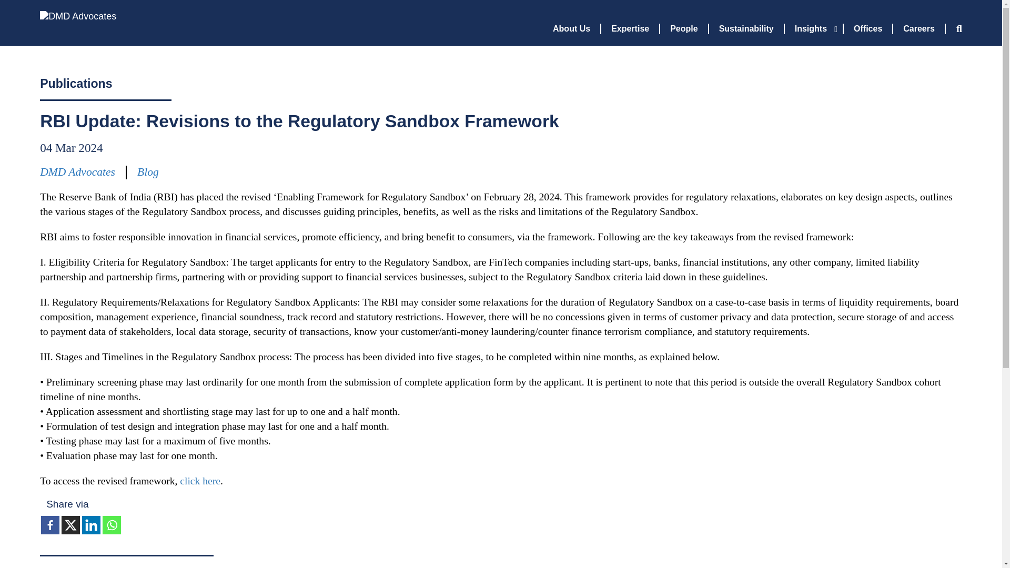 This screenshot has width=1010, height=568. What do you see at coordinates (814, 28) in the screenshot?
I see `Insights` at bounding box center [814, 28].